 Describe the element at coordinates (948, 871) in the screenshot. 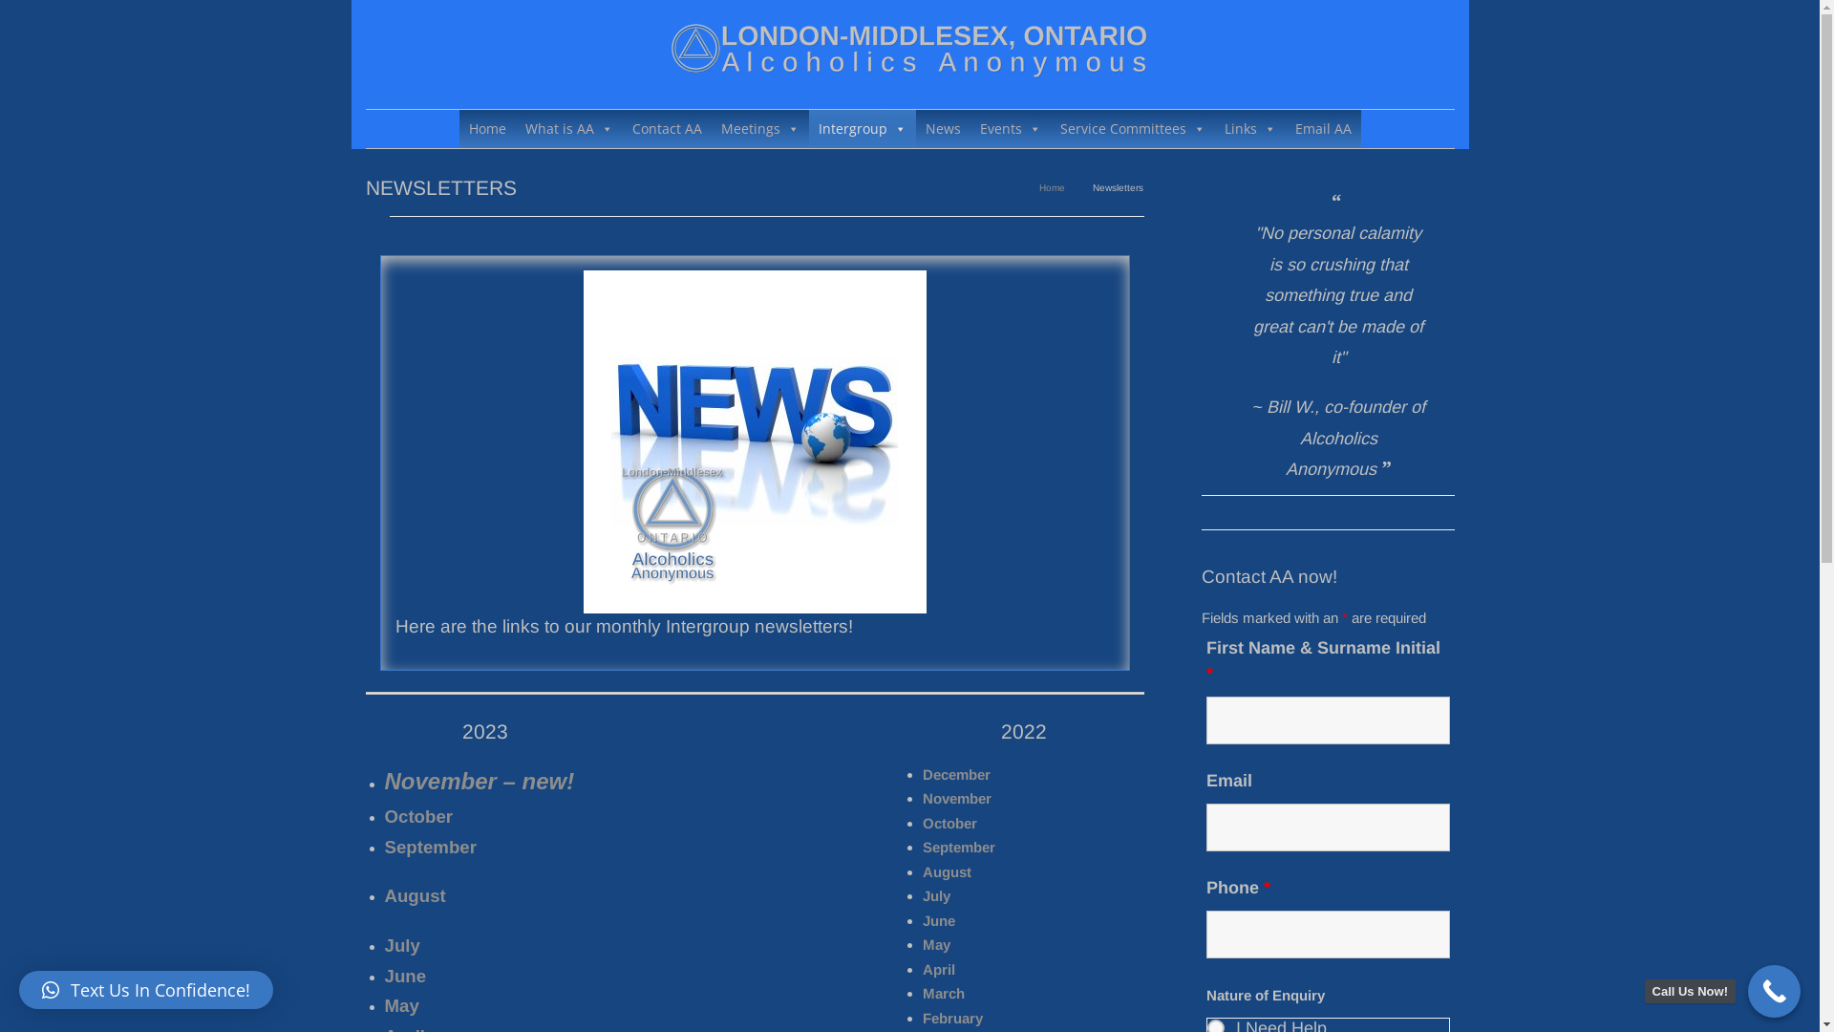

I see `August` at that location.